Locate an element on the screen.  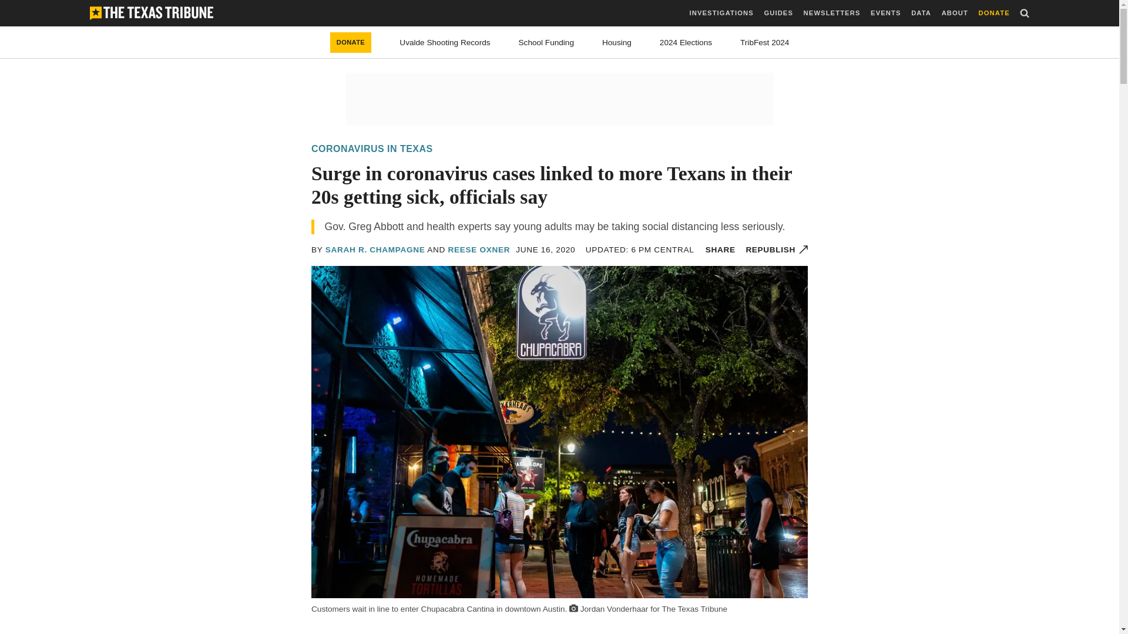
ABOUT is located at coordinates (955, 13).